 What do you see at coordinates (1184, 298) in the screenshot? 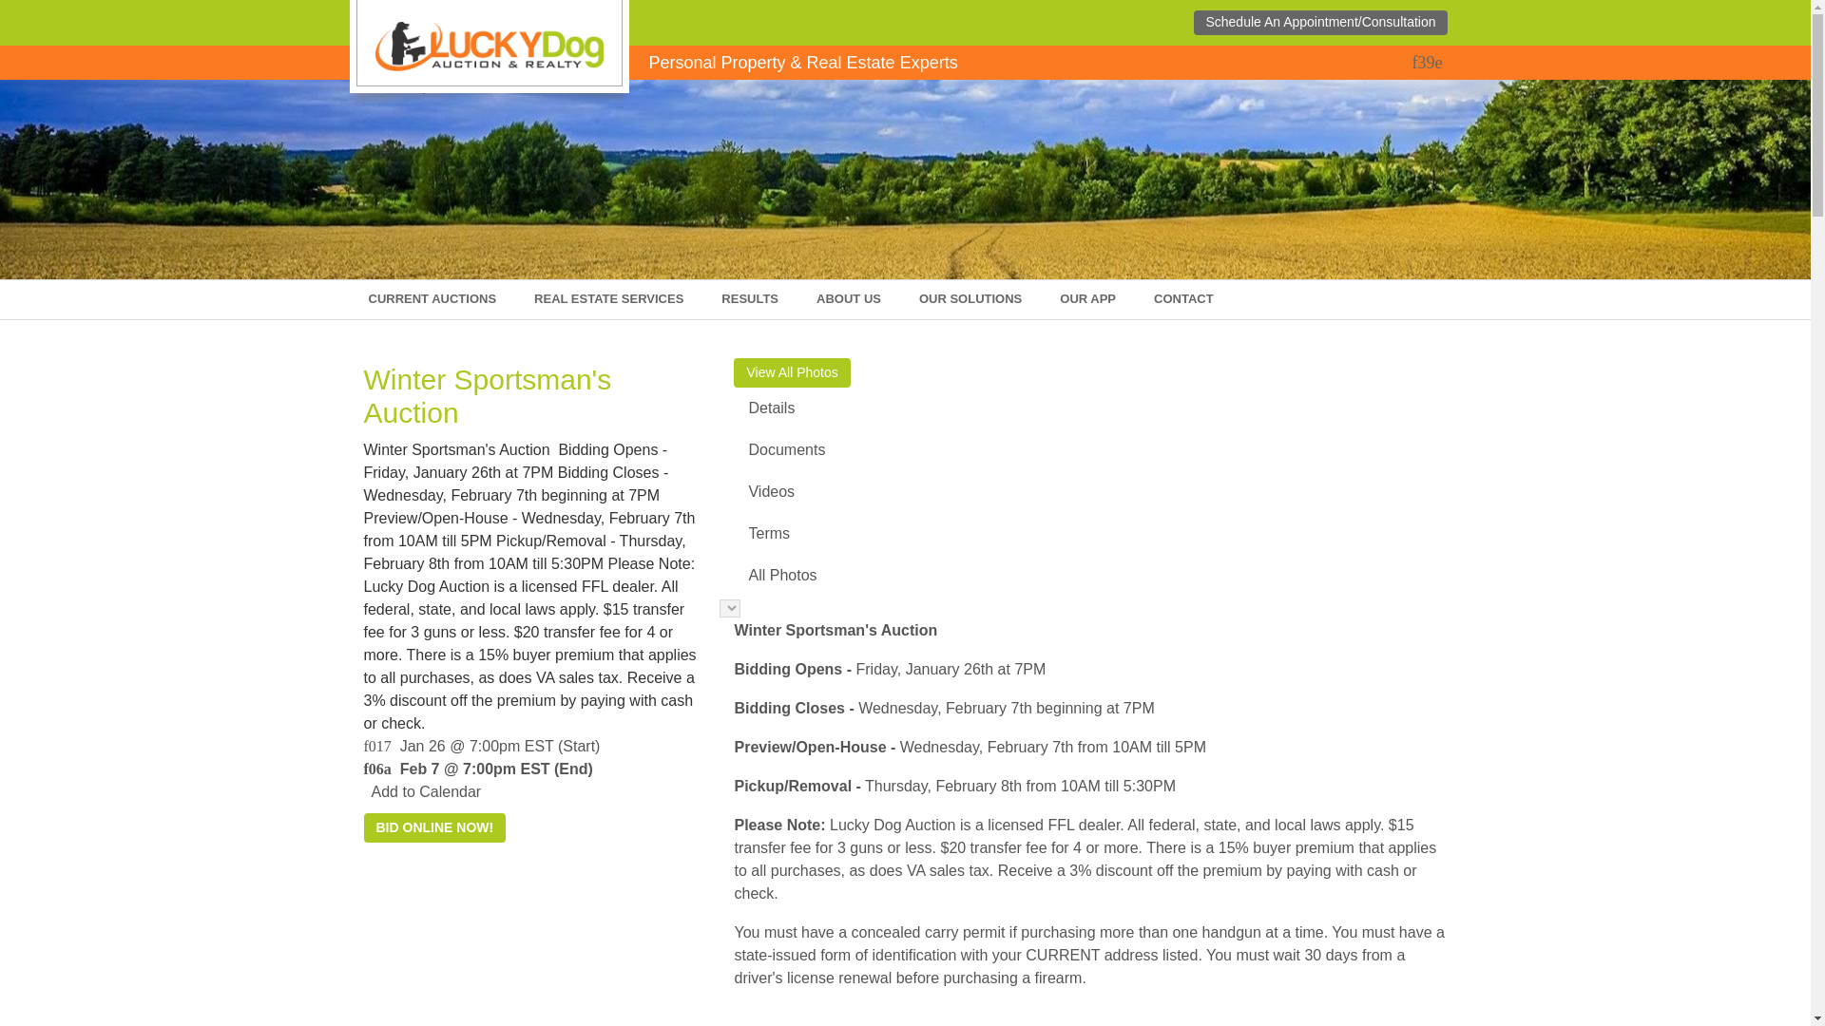
I see `Contact` at bounding box center [1184, 298].